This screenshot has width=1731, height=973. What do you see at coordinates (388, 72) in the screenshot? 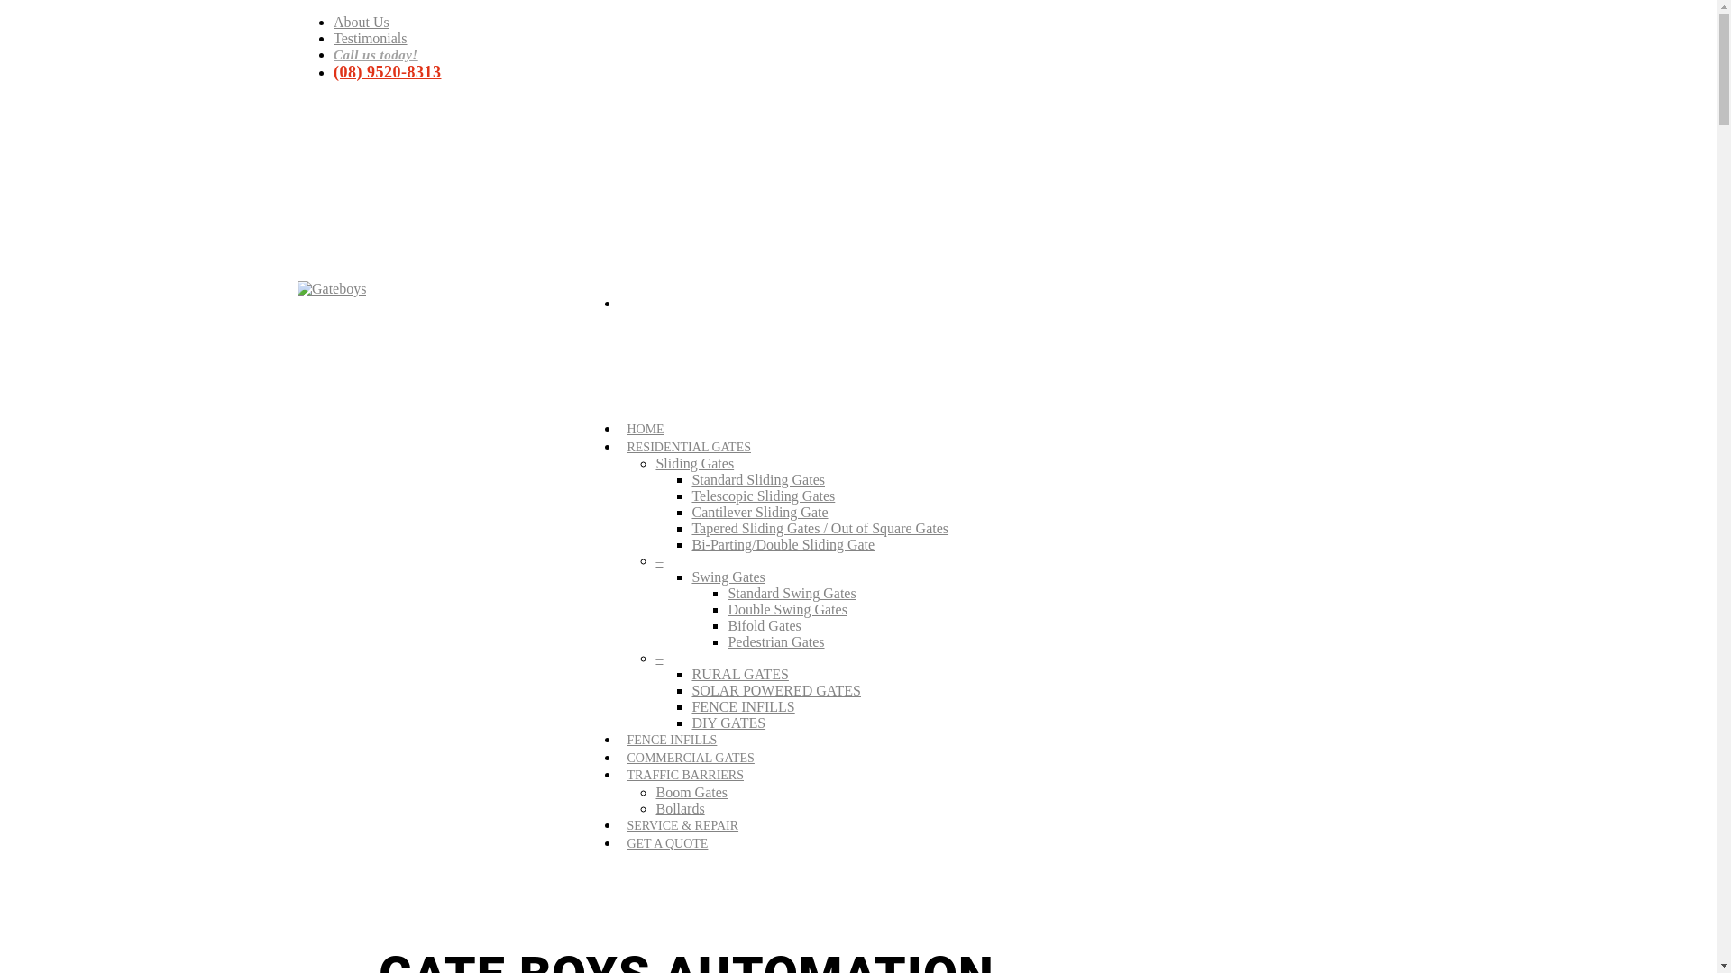
I see `(08) 9520-8313` at bounding box center [388, 72].